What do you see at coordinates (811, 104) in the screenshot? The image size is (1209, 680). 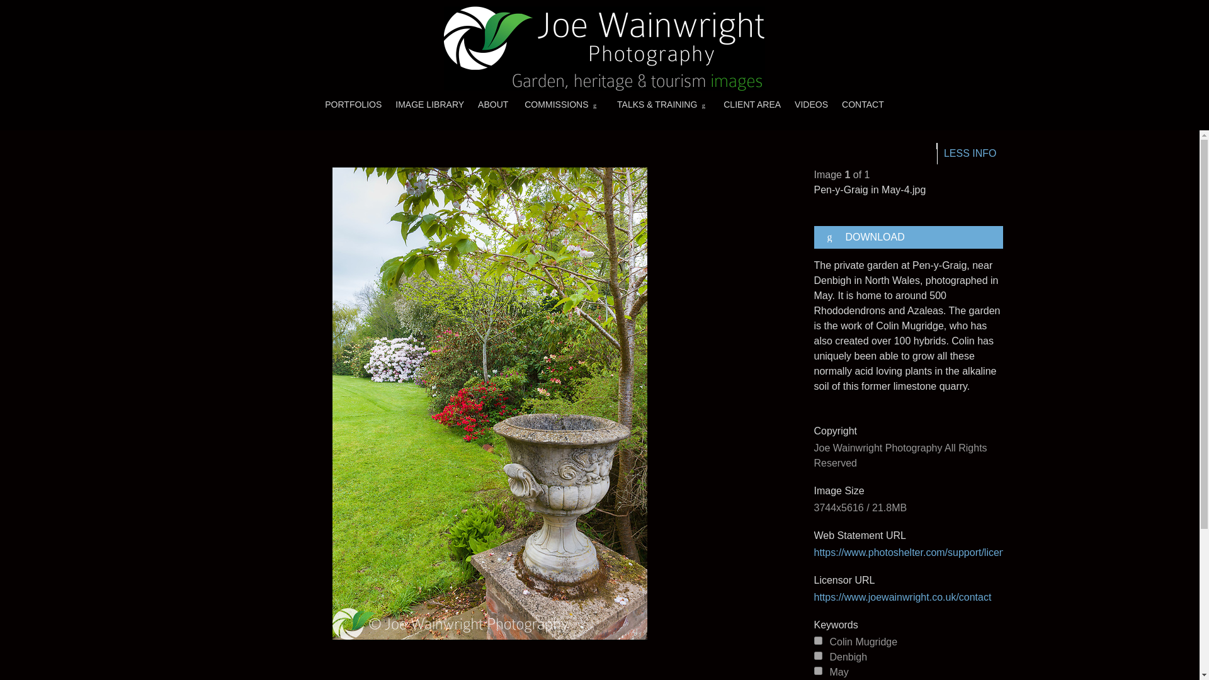 I see `VIDEOS` at bounding box center [811, 104].